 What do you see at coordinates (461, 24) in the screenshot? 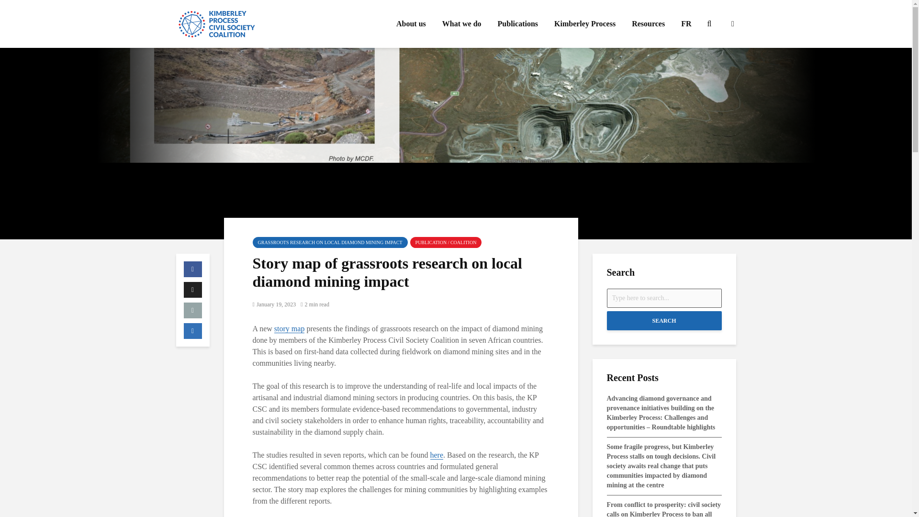
I see `What we do` at bounding box center [461, 24].